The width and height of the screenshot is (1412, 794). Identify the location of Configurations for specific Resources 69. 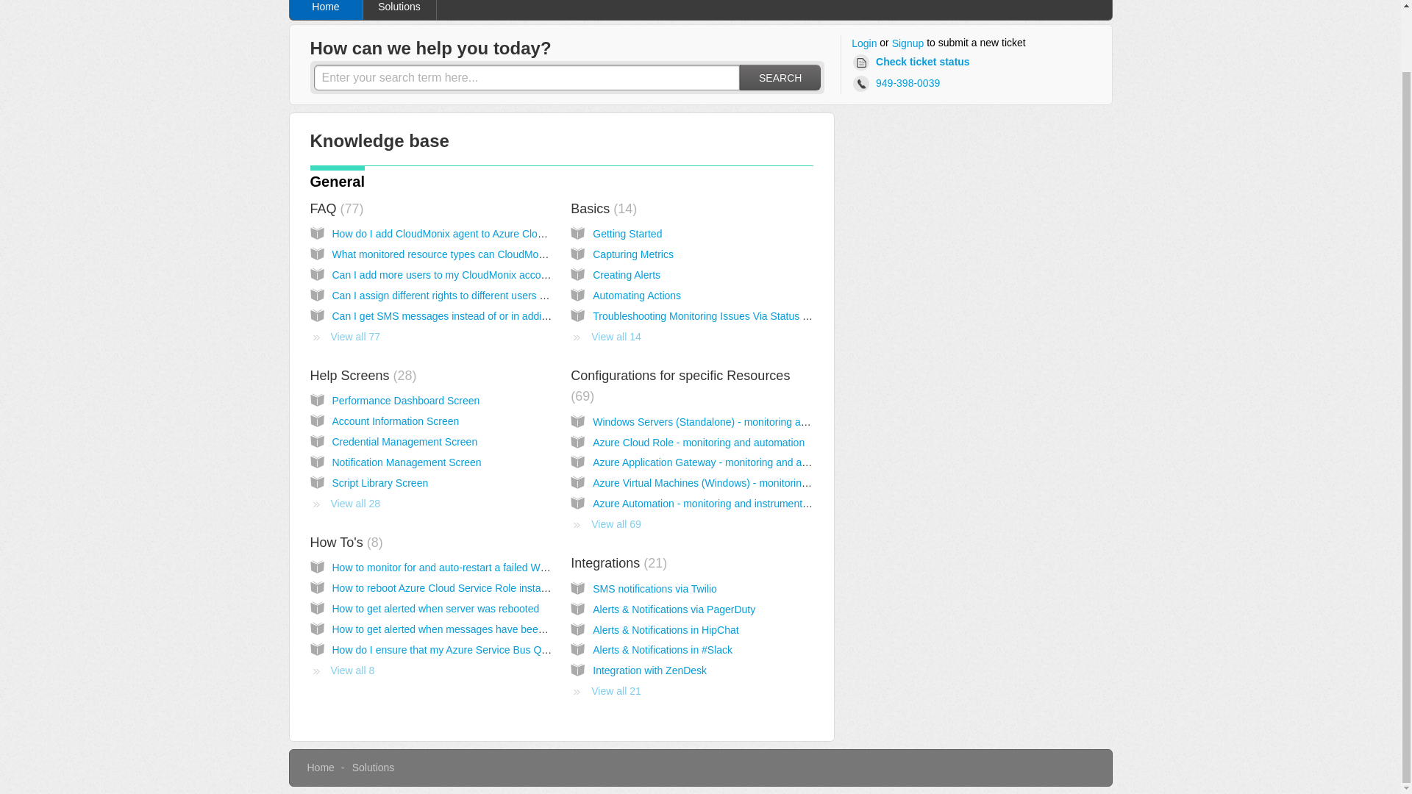
(680, 385).